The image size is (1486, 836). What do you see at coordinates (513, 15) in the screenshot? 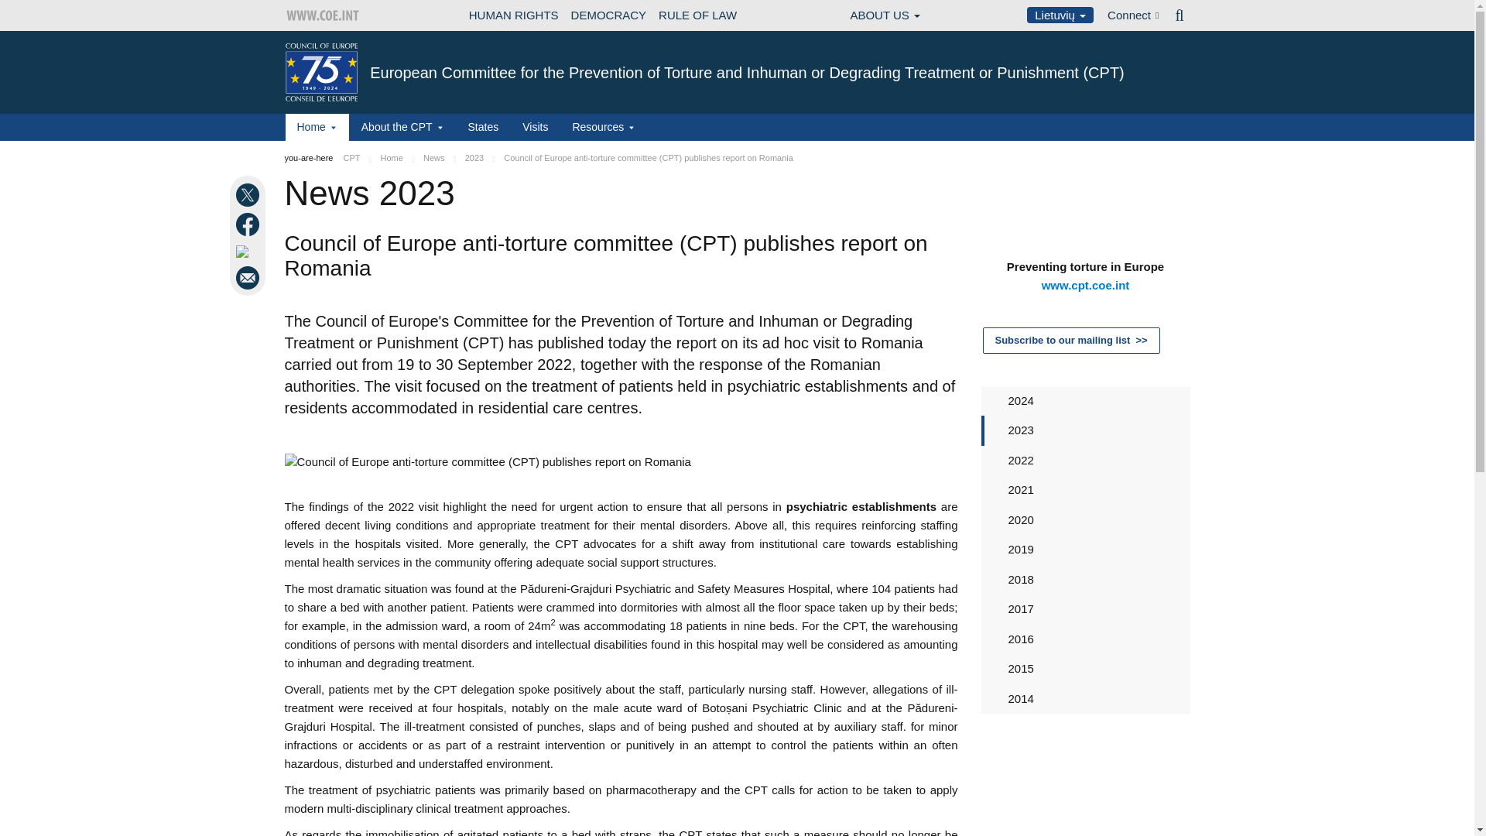
I see `HUMAN RIGHTS` at bounding box center [513, 15].